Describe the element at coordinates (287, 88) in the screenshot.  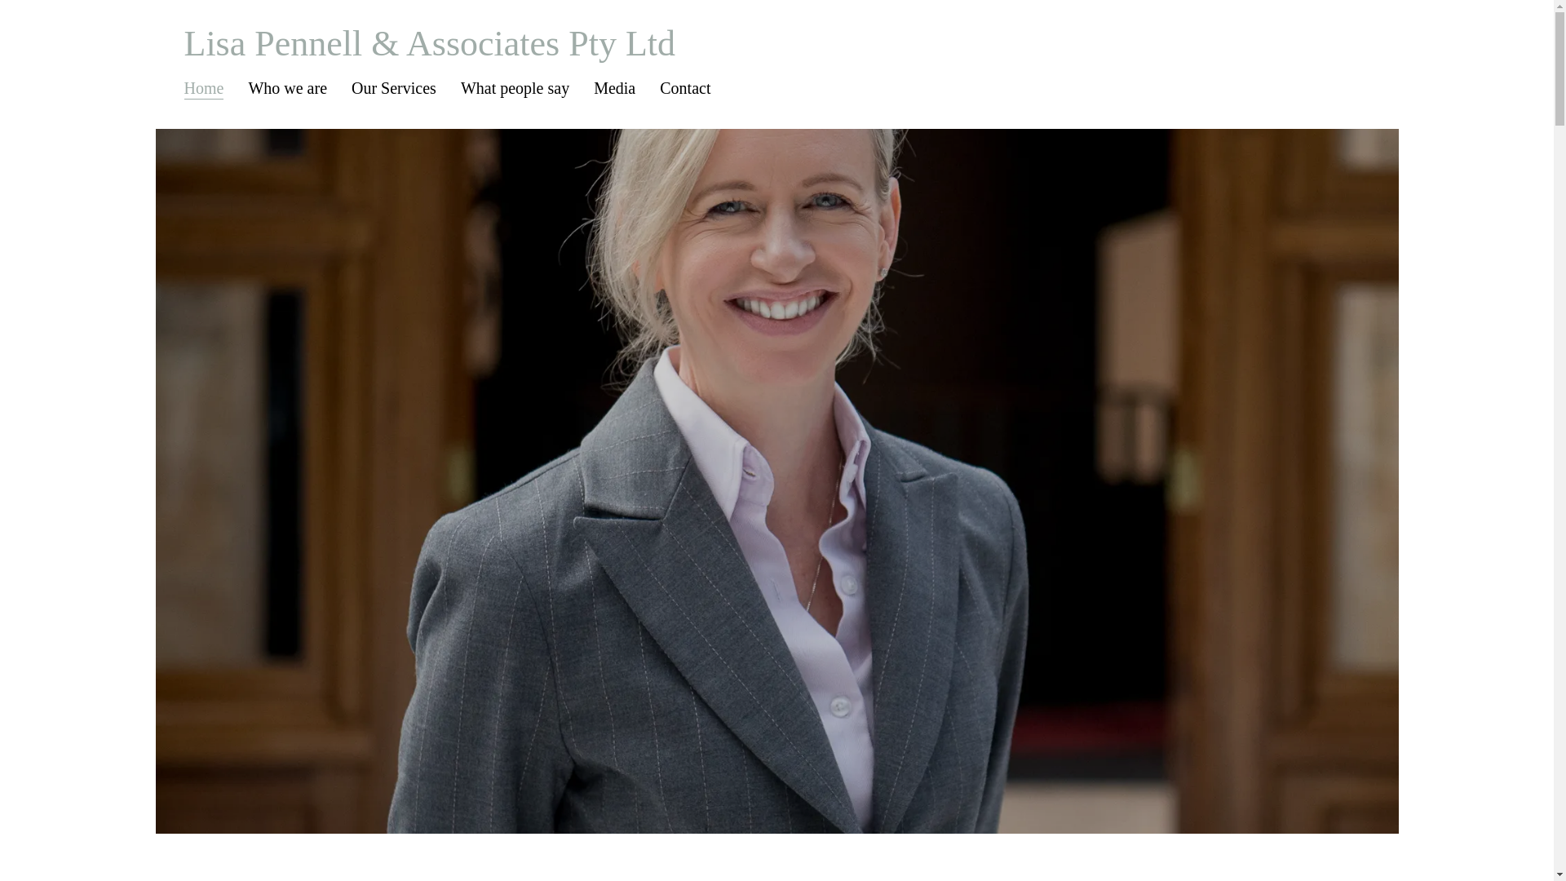
I see `Who we are` at that location.